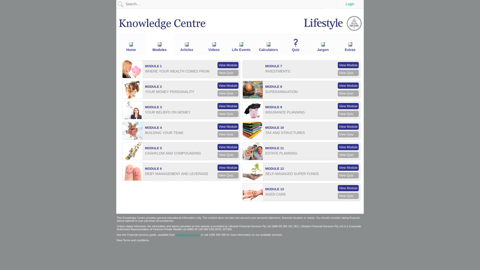 Image resolution: width=480 pixels, height=270 pixels. Describe the element at coordinates (228, 114) in the screenshot. I see `View Quiz` at that location.